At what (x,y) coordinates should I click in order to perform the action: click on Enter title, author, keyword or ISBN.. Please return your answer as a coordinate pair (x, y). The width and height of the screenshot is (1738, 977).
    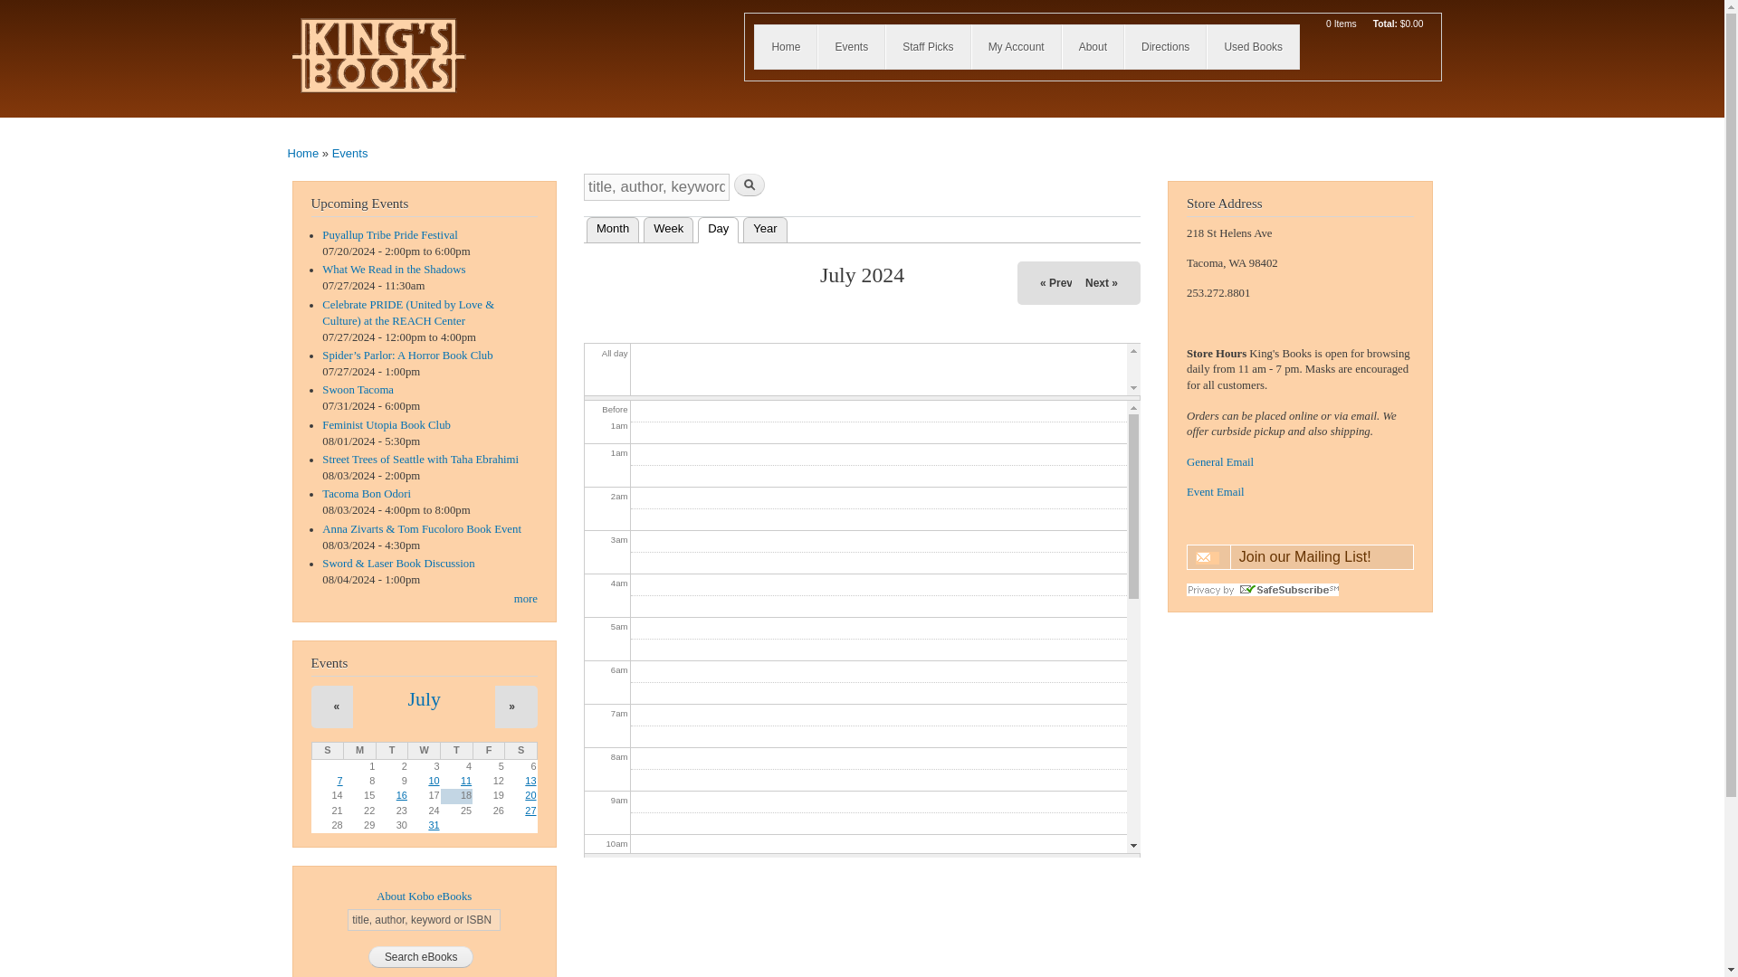
    Looking at the image, I should click on (424, 920).